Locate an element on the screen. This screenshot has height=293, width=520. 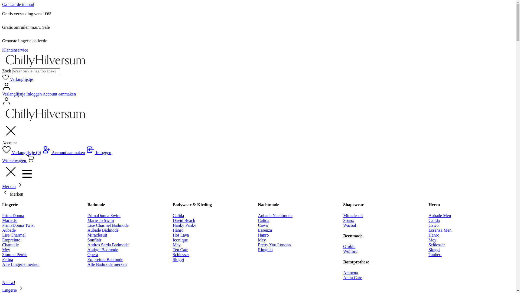
Nieuw! is located at coordinates (9, 283).